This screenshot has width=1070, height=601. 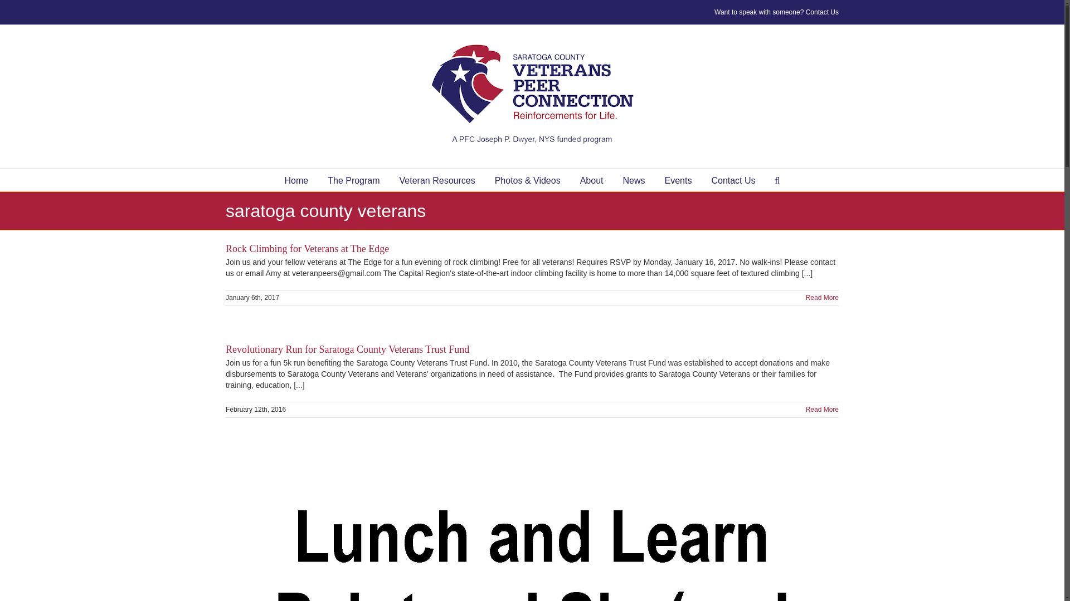 What do you see at coordinates (308, 248) in the screenshot?
I see `Rock Climbing for Veterans at The Edge` at bounding box center [308, 248].